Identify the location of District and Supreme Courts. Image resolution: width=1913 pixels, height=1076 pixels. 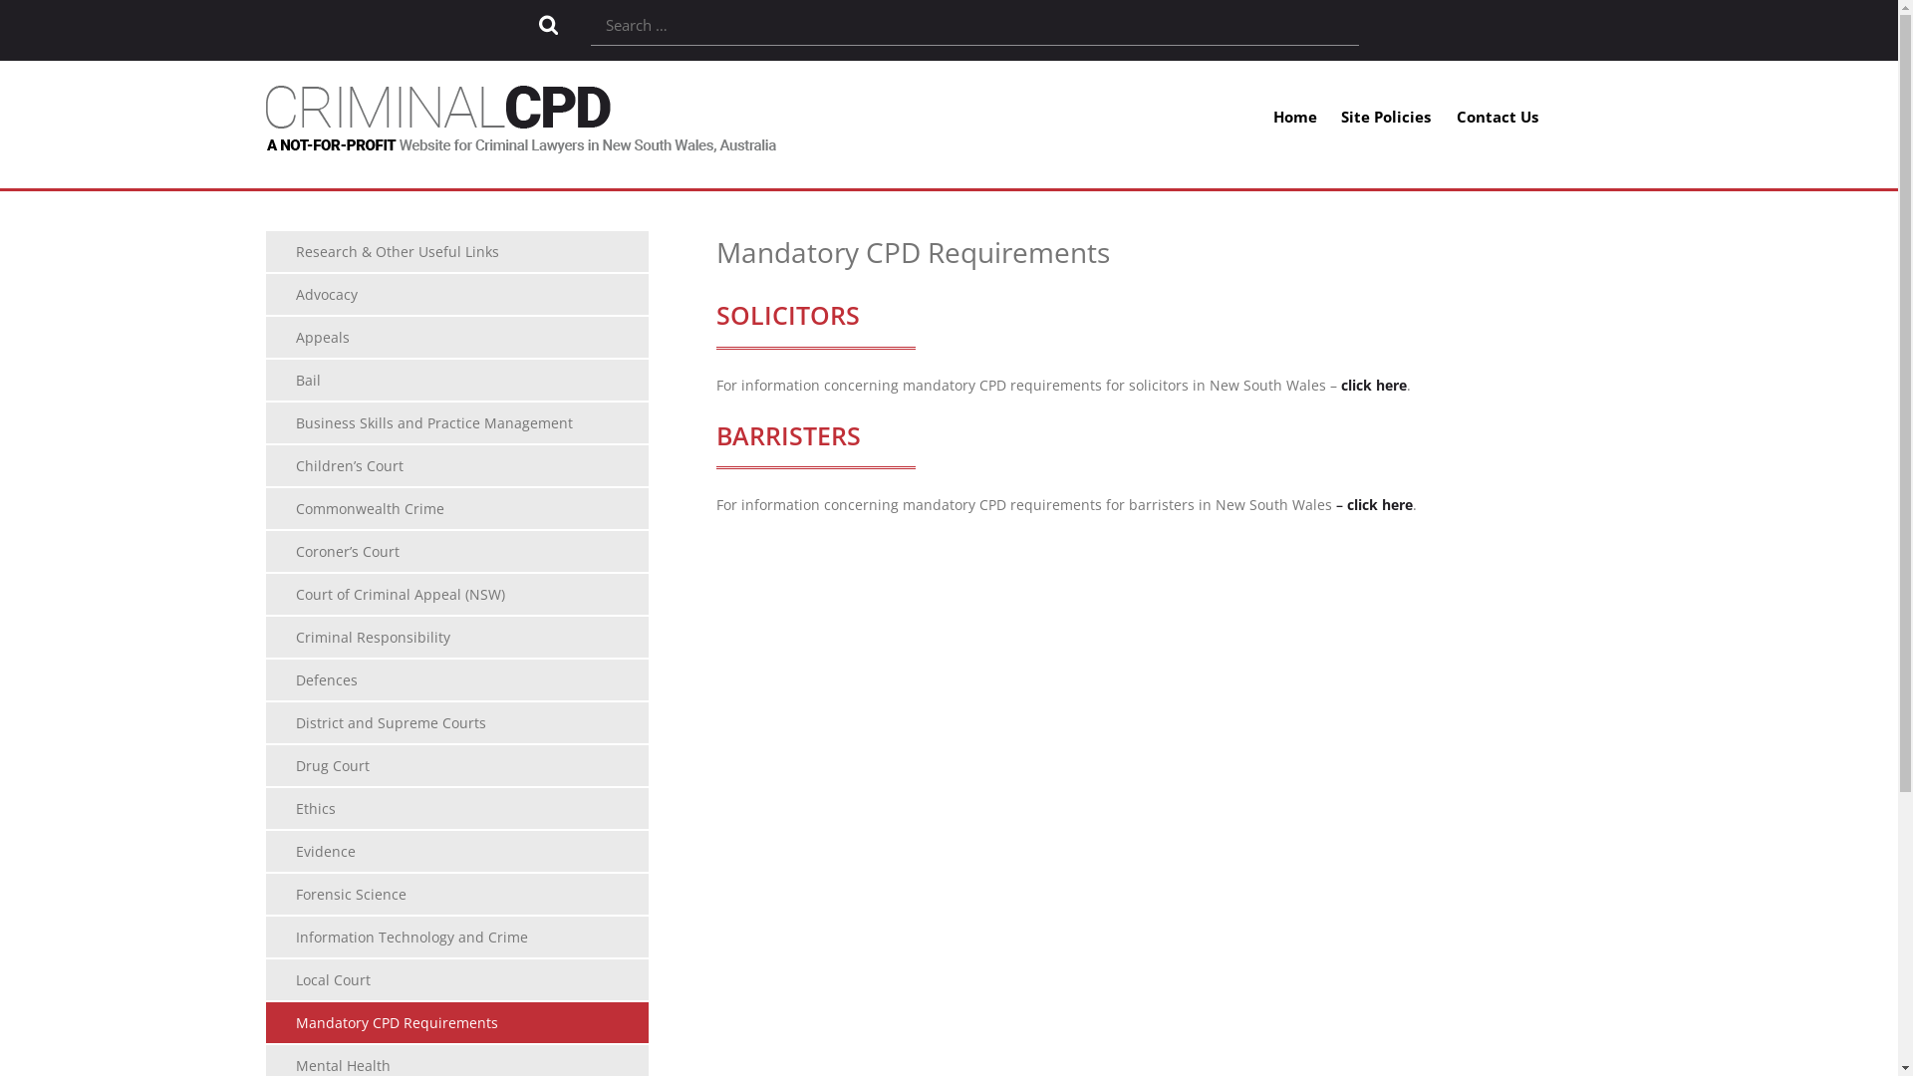
(457, 723).